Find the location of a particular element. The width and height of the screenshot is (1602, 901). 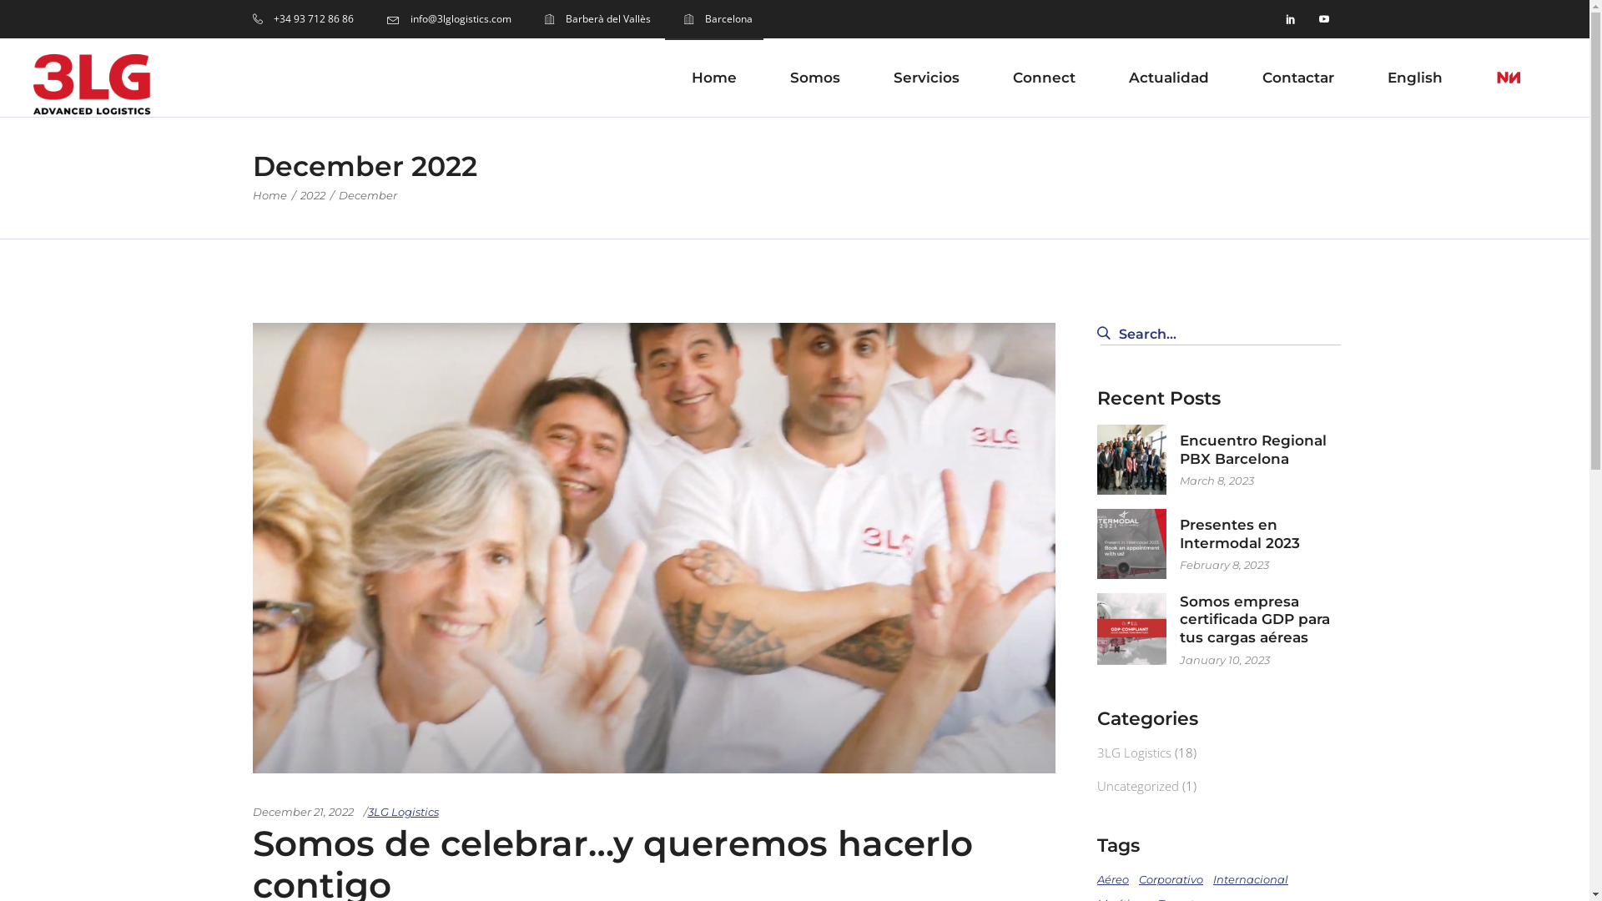

Contactar is located at coordinates (1298, 78).